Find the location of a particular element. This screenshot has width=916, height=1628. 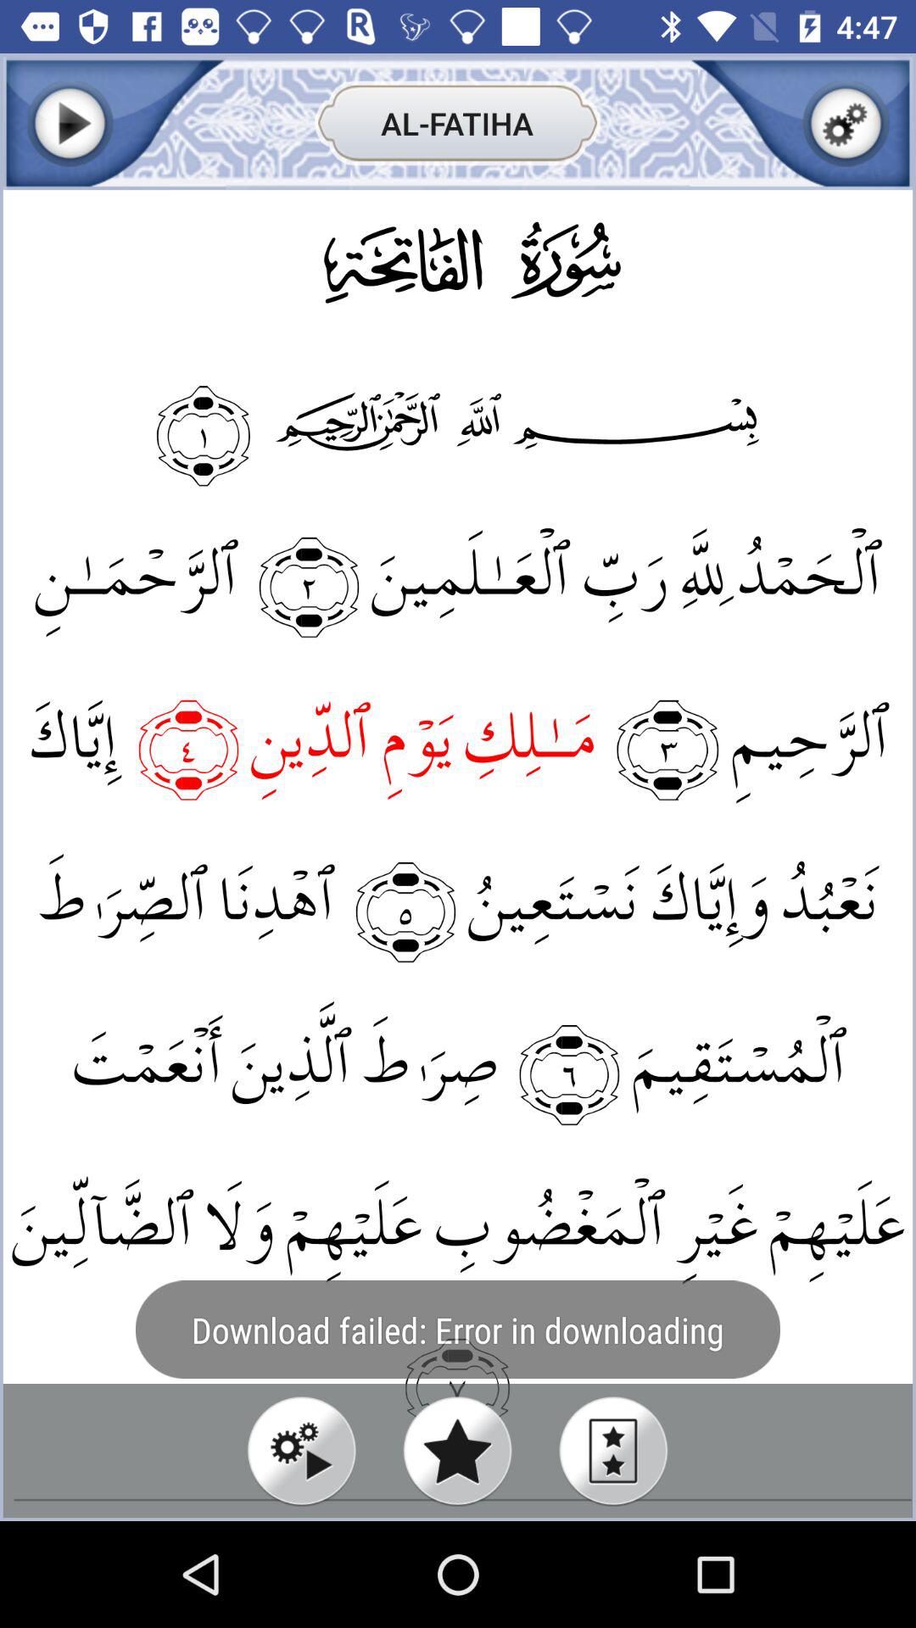

go to settings is located at coordinates (846, 124).